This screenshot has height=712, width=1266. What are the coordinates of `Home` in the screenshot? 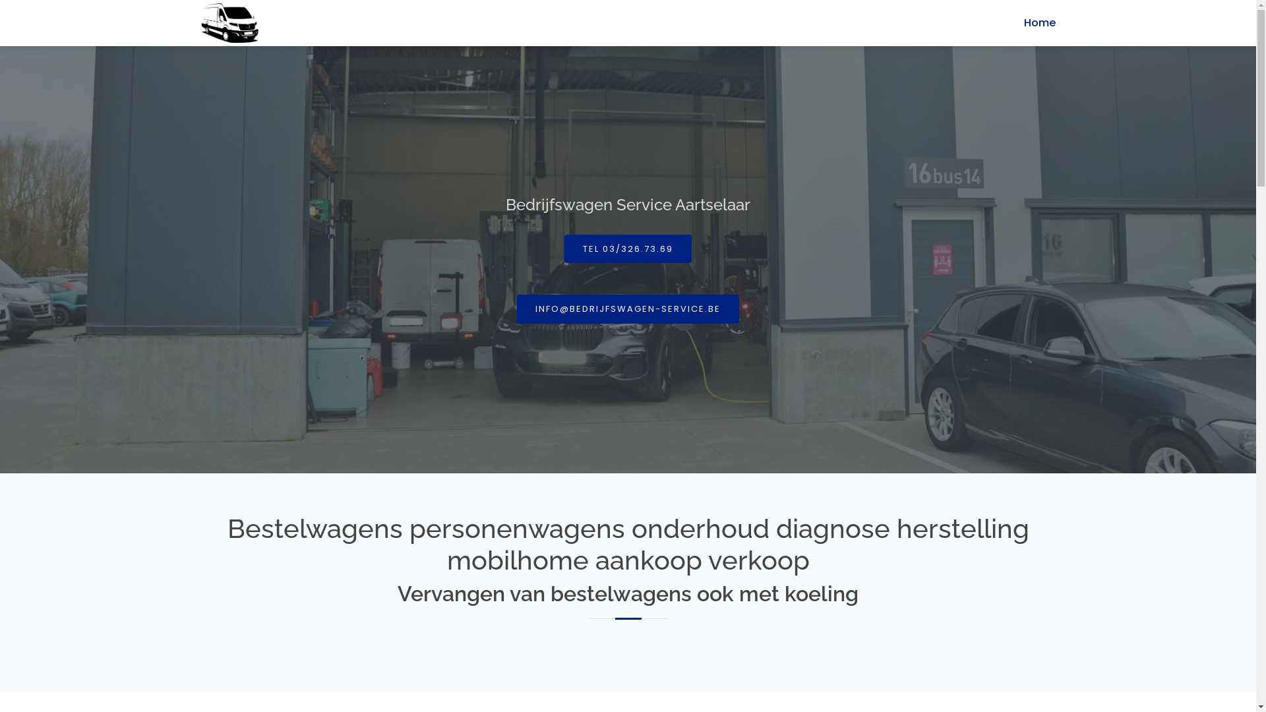 It's located at (1029, 23).